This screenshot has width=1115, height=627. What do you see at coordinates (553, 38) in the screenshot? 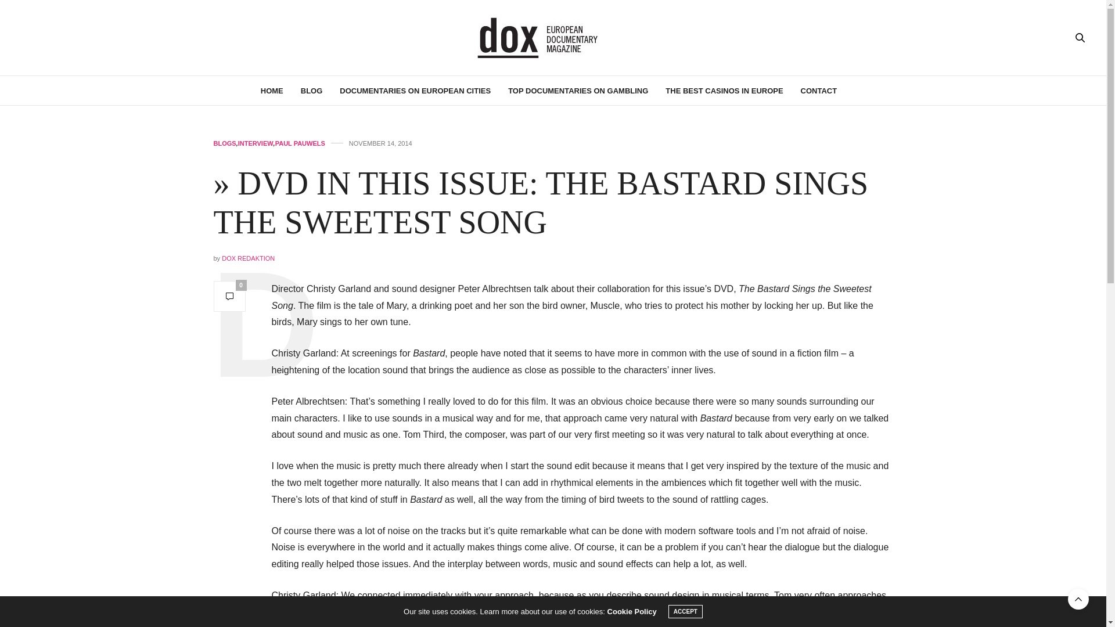
I see `Dox Documentary Magazine about the Best Casinos in Europe` at bounding box center [553, 38].